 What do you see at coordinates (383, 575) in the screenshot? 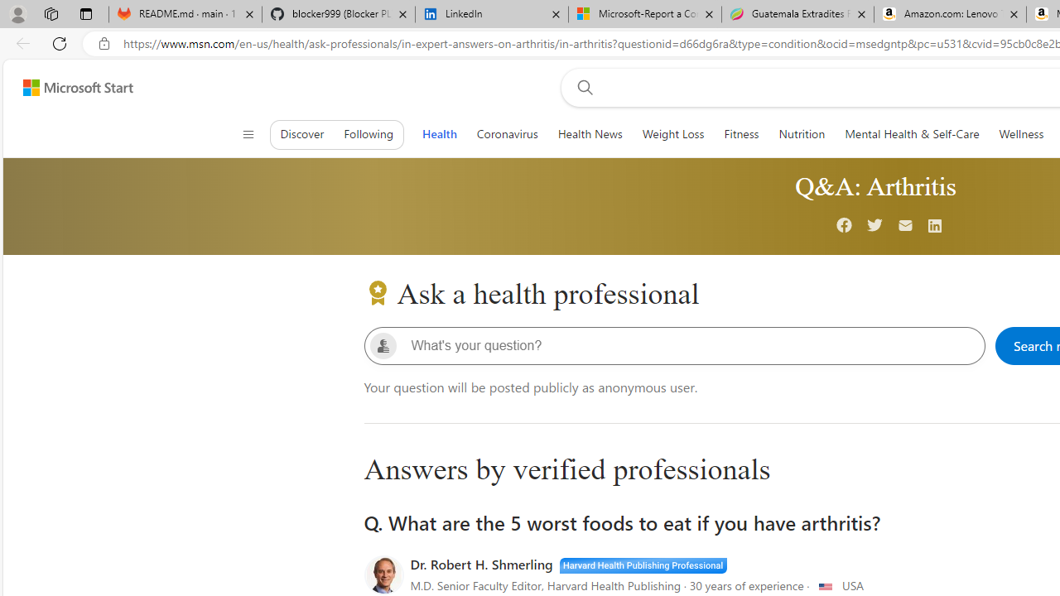
I see `doctorIconRound` at bounding box center [383, 575].